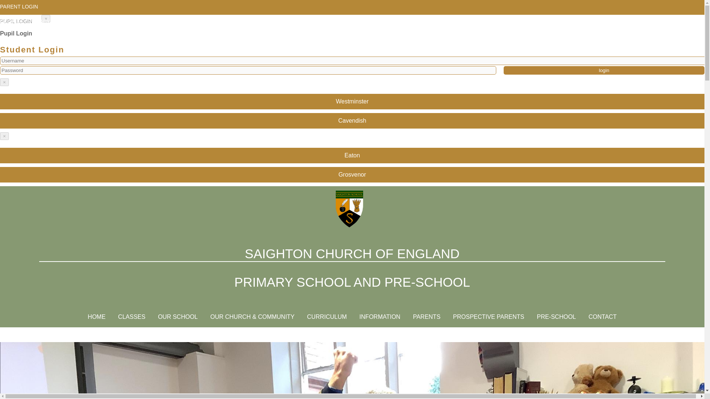 The width and height of the screenshot is (710, 399). Describe the element at coordinates (352, 174) in the screenshot. I see `Grosvenor` at that location.